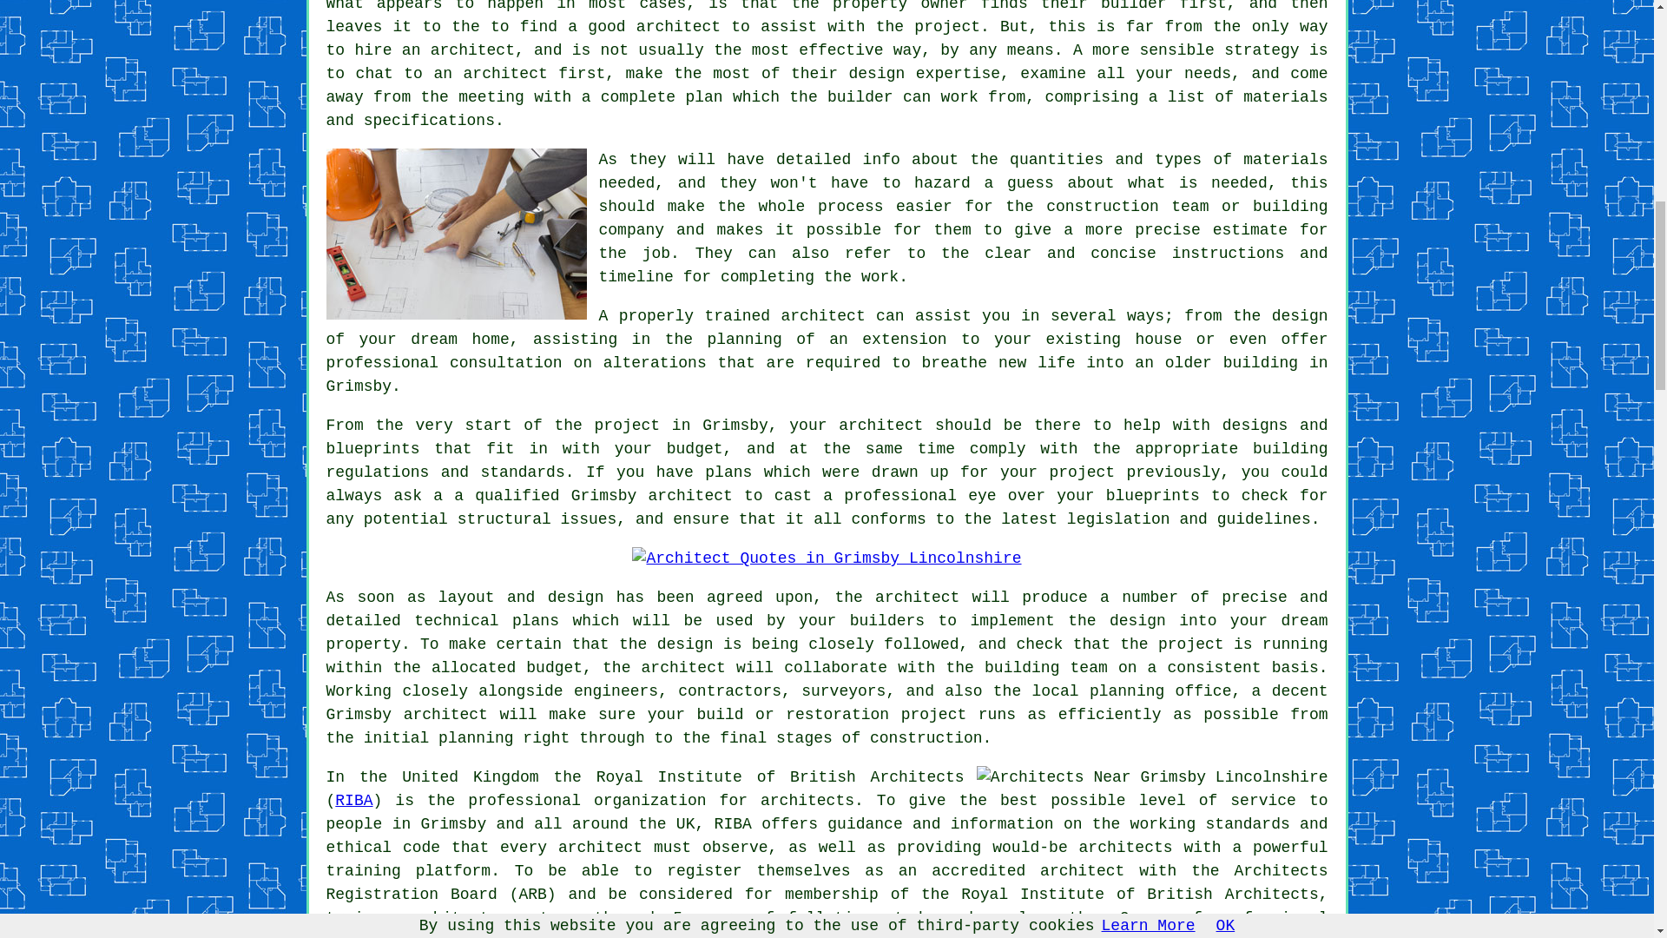 Image resolution: width=1667 pixels, height=938 pixels. Describe the element at coordinates (1127, 691) in the screenshot. I see `planning` at that location.